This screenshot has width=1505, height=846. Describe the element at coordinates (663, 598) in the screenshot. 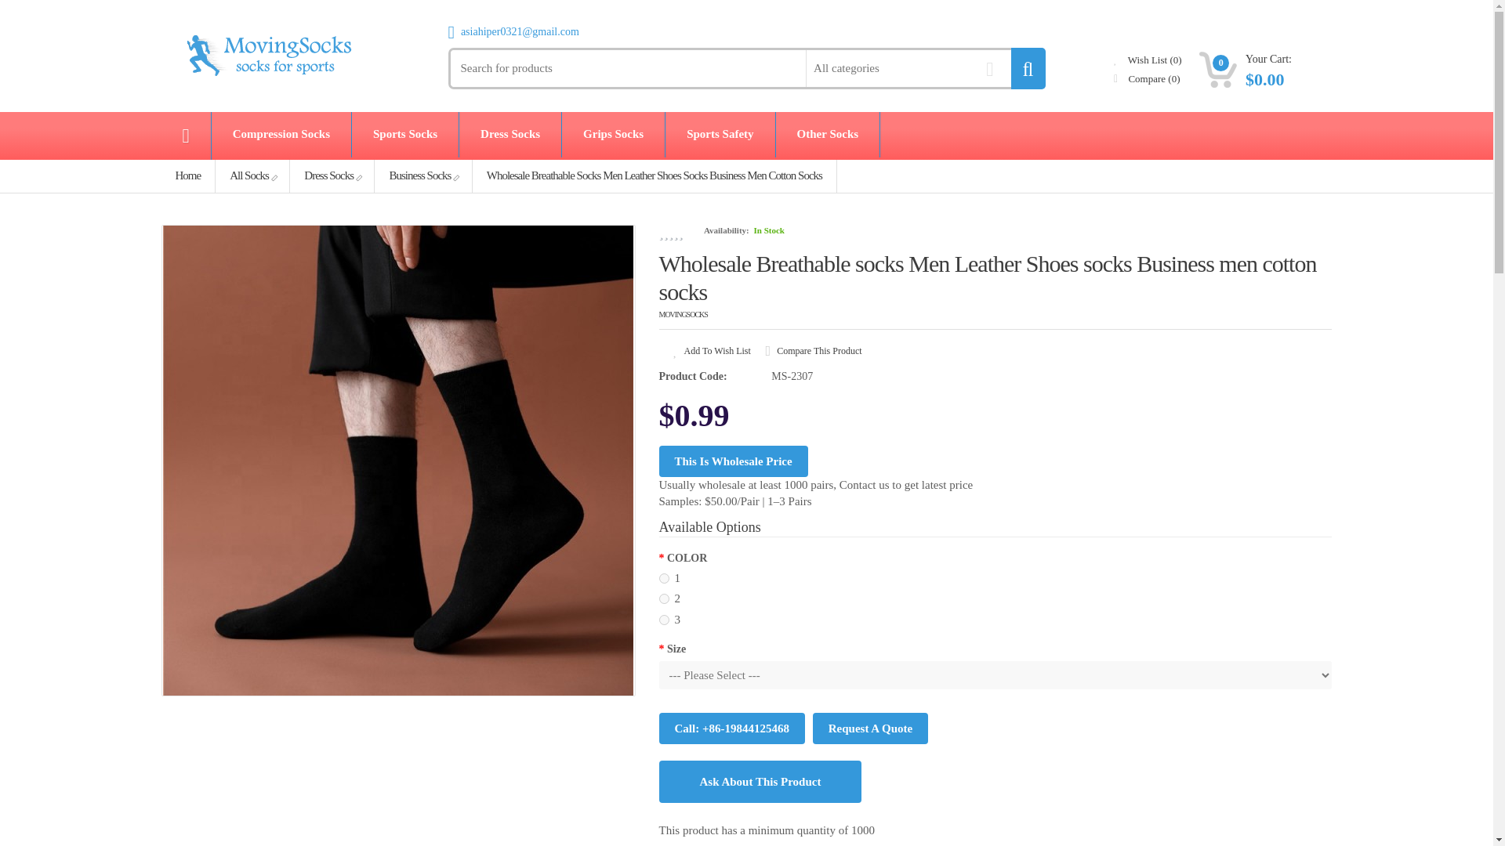

I see `7198` at that location.